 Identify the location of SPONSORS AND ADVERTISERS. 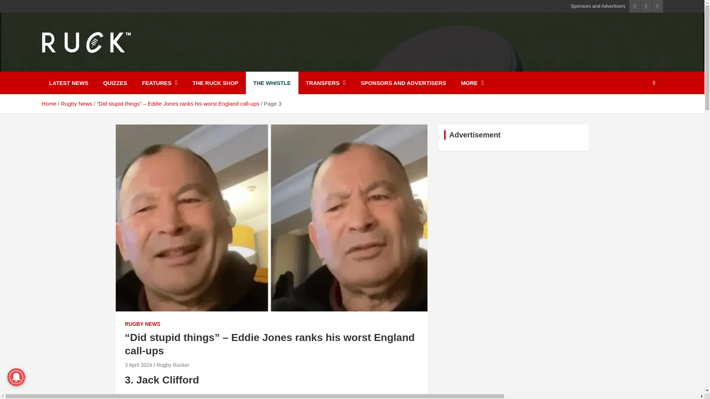
(403, 83).